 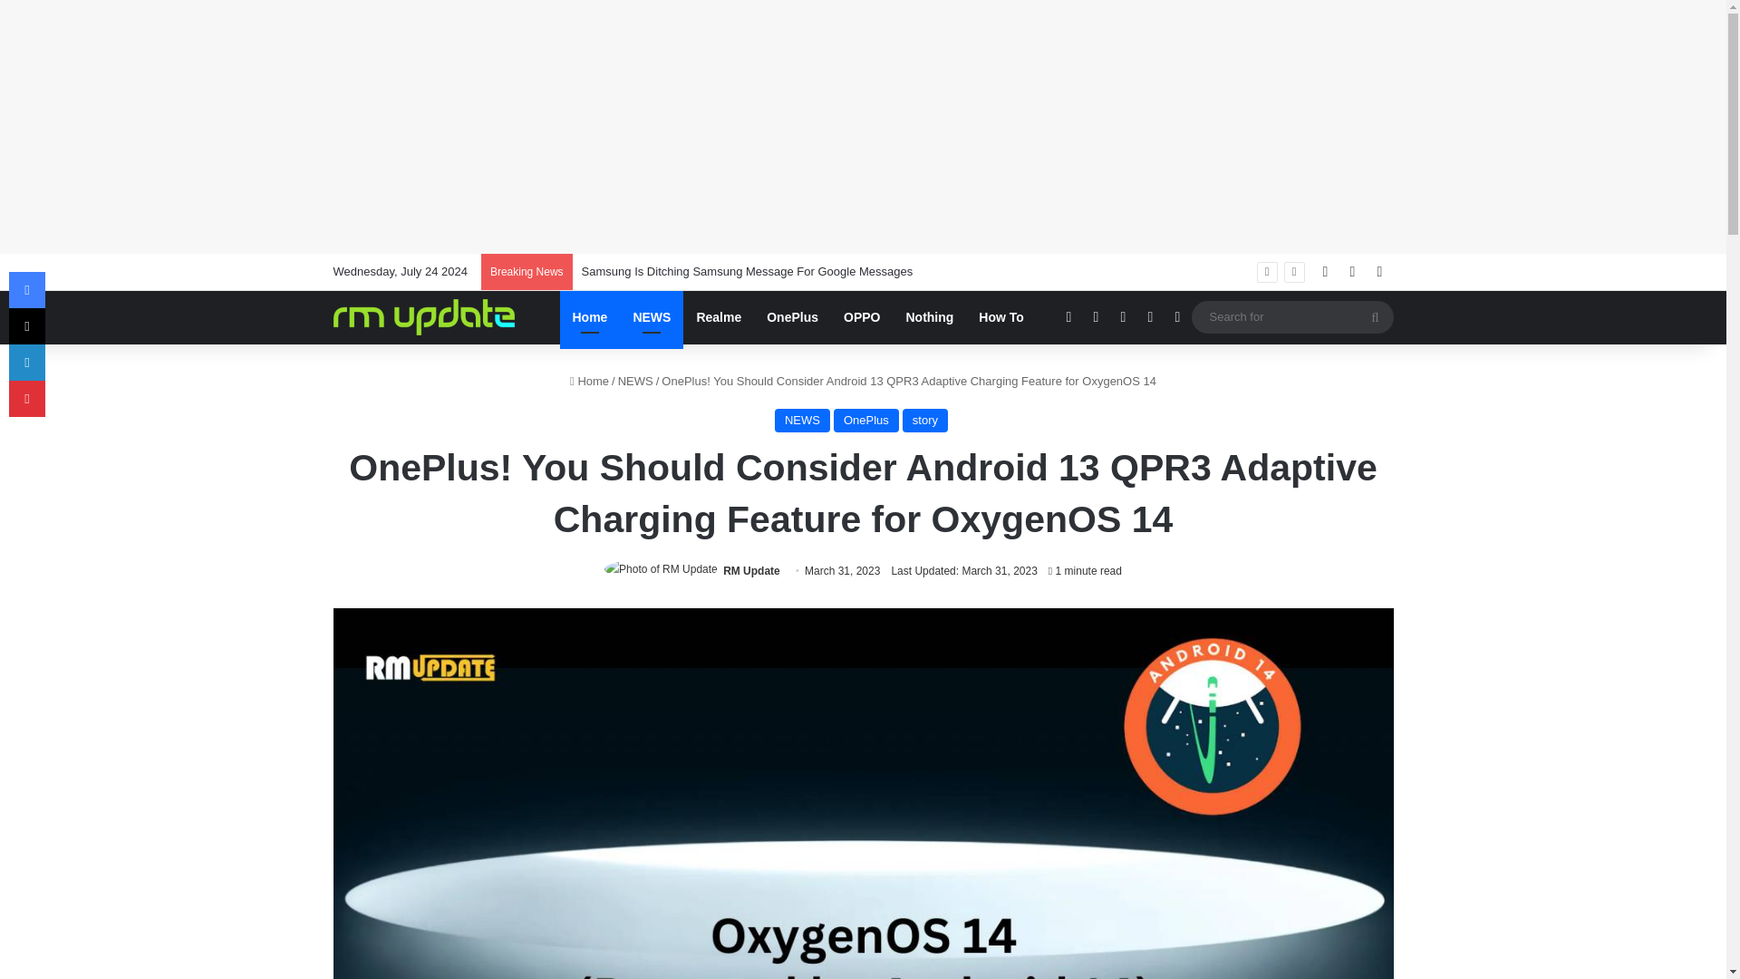 What do you see at coordinates (1000, 317) in the screenshot?
I see `How To` at bounding box center [1000, 317].